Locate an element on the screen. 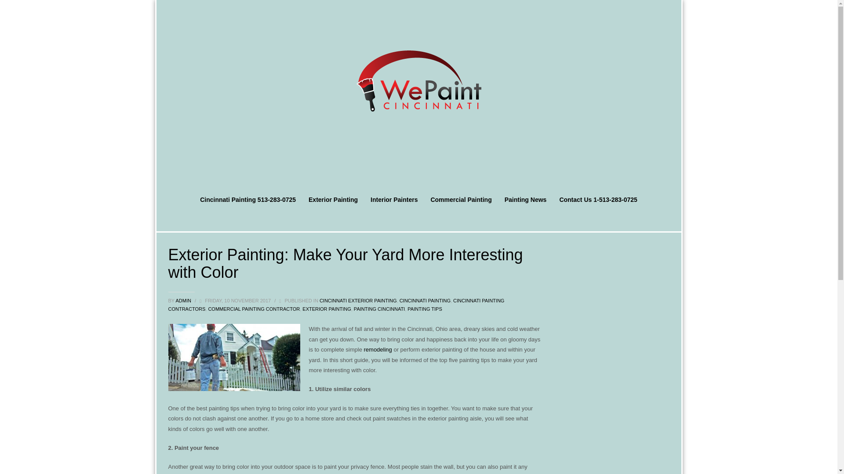 Image resolution: width=844 pixels, height=474 pixels. Cincinnati Painting 513-283-0725 is located at coordinates (248, 199).